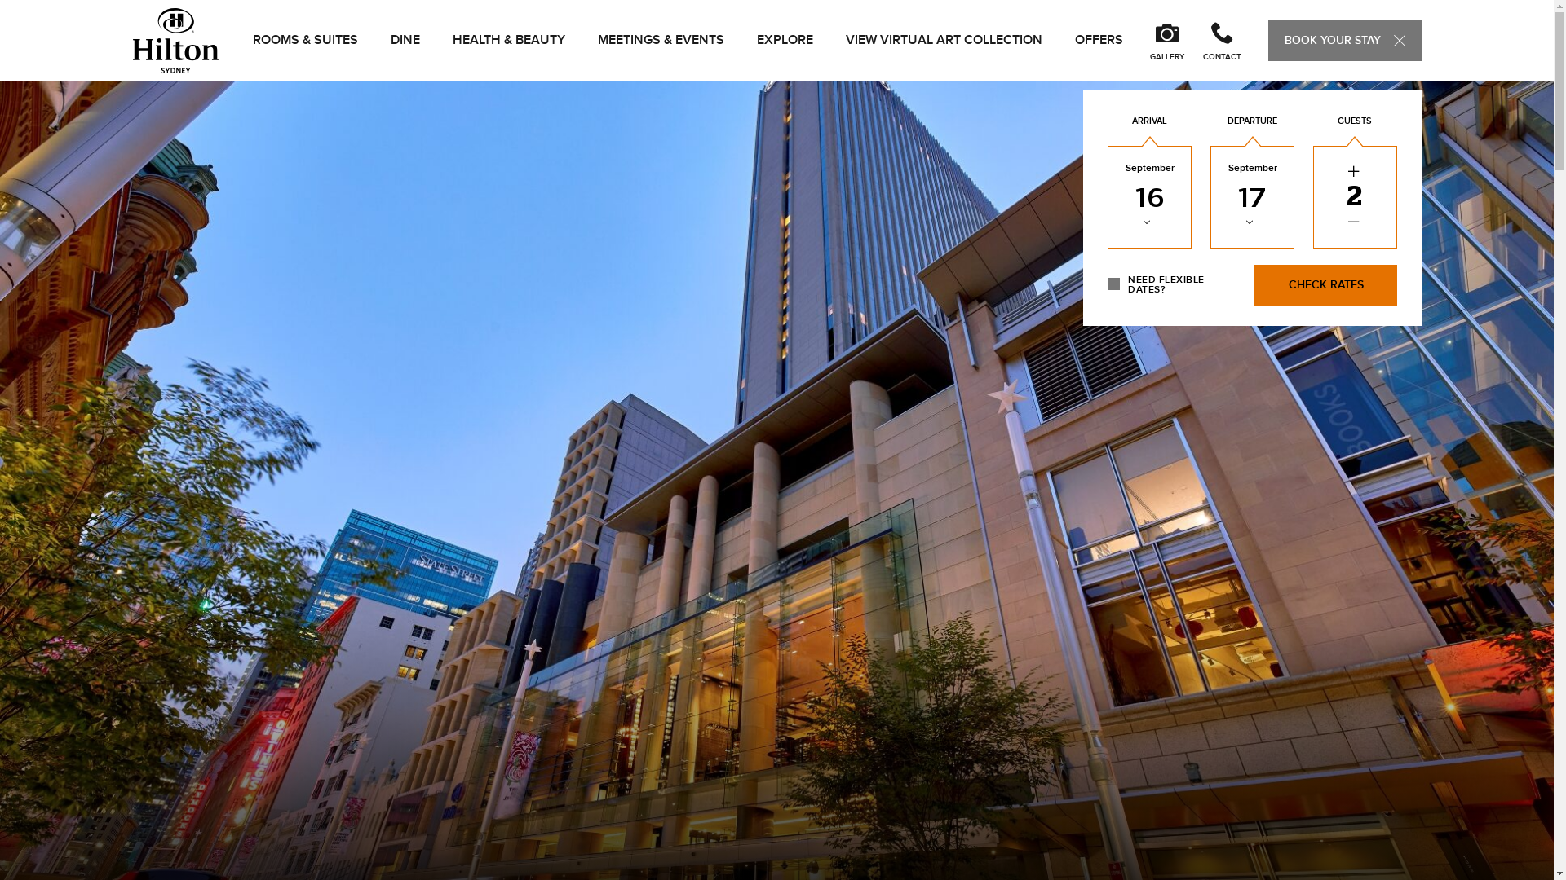 Image resolution: width=1566 pixels, height=880 pixels. Describe the element at coordinates (943, 41) in the screenshot. I see `VIEW VIRTUAL ART COLLECTION` at that location.